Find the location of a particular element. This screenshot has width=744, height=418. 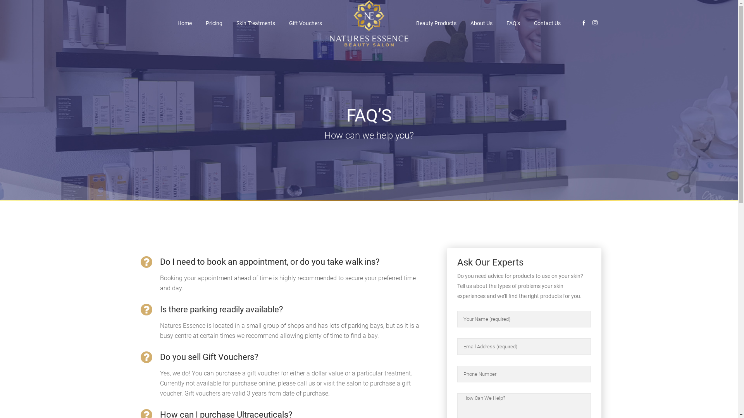

Instagram is located at coordinates (594, 22).